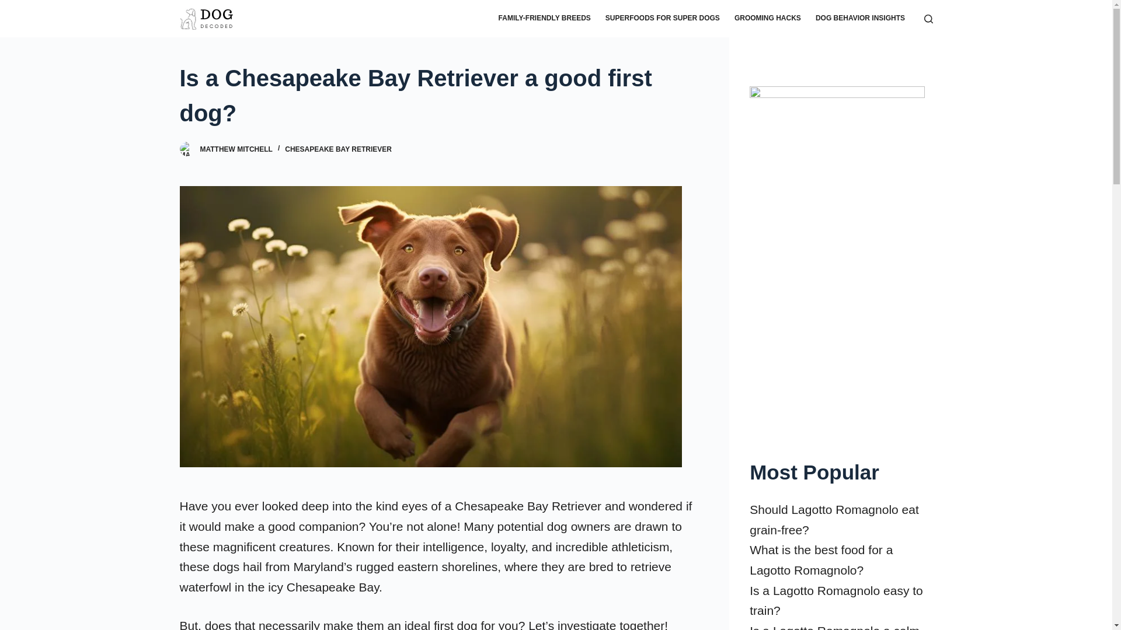  I want to click on Is a Lagotto Romagnolo easy to train?, so click(836, 601).